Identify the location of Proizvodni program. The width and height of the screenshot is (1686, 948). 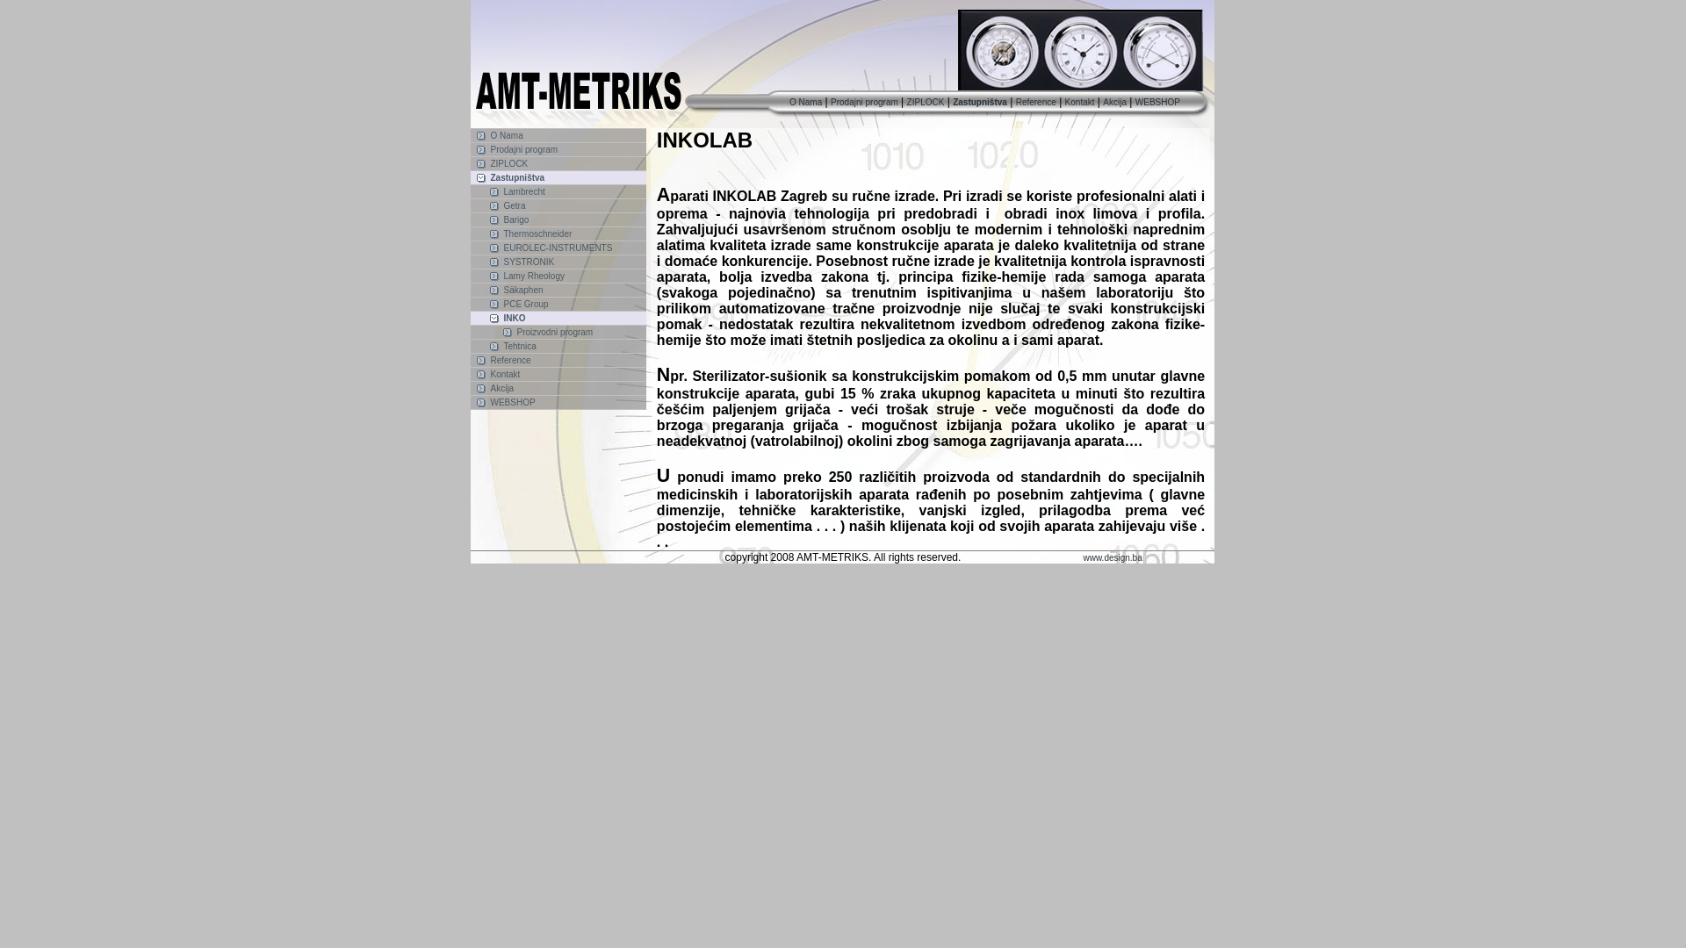
(555, 332).